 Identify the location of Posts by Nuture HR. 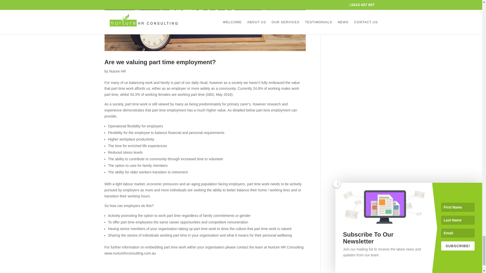
(117, 71).